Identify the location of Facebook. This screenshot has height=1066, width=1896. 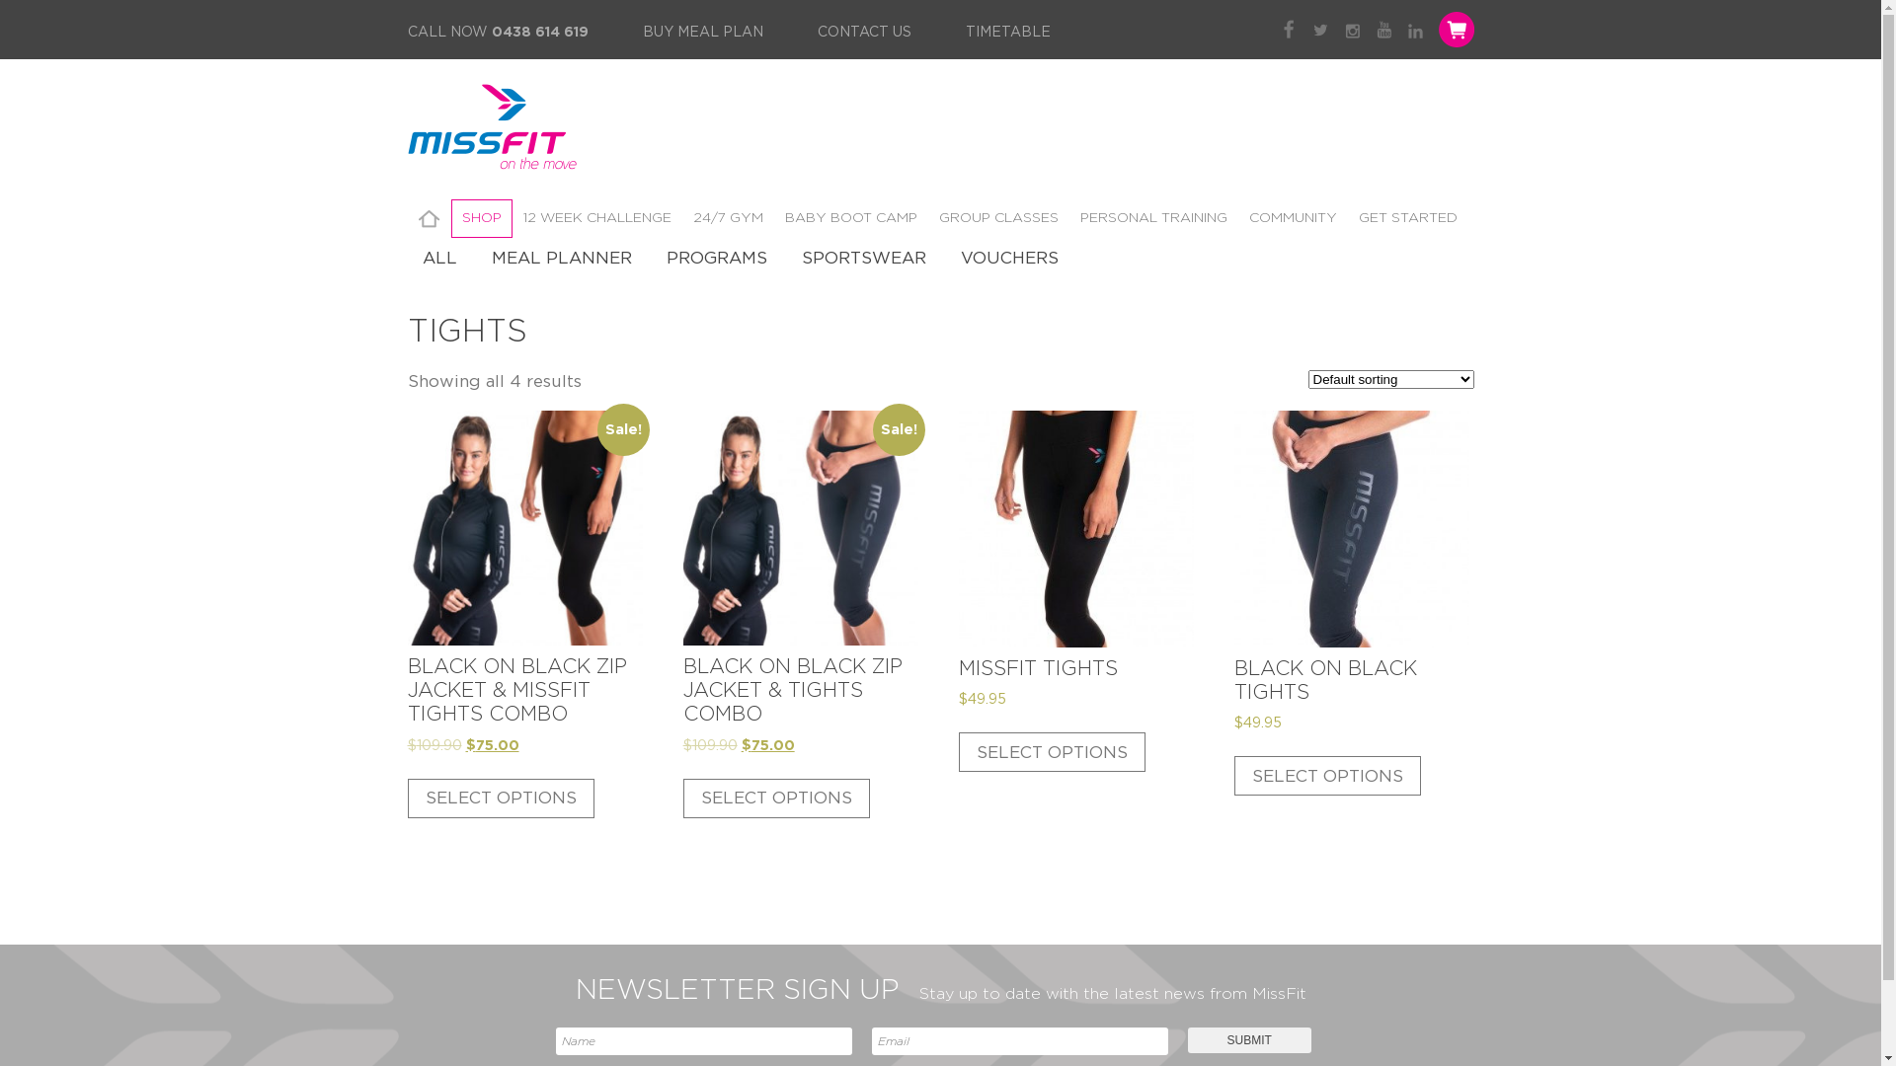
(1290, 30).